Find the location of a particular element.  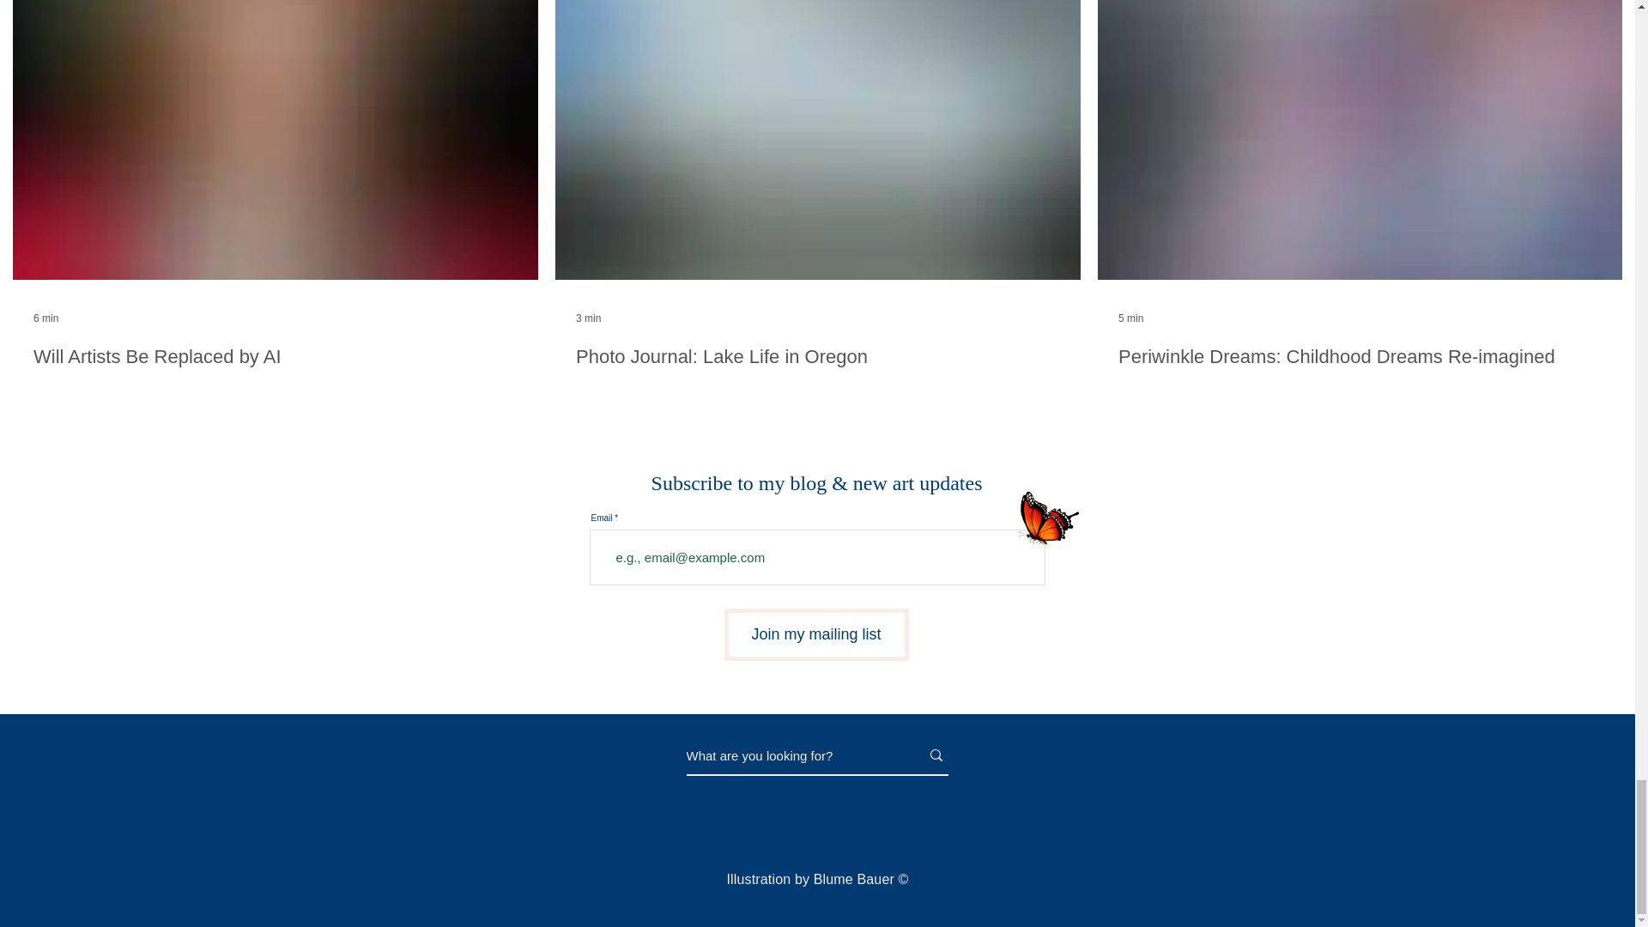

Periwinkle Dreams: Childhood Dreams Re-imagined is located at coordinates (1360, 357).